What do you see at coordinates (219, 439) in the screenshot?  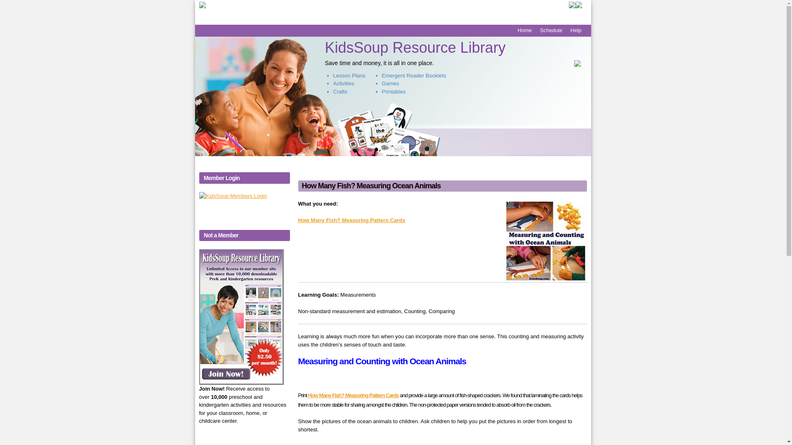 I see `Find out more` at bounding box center [219, 439].